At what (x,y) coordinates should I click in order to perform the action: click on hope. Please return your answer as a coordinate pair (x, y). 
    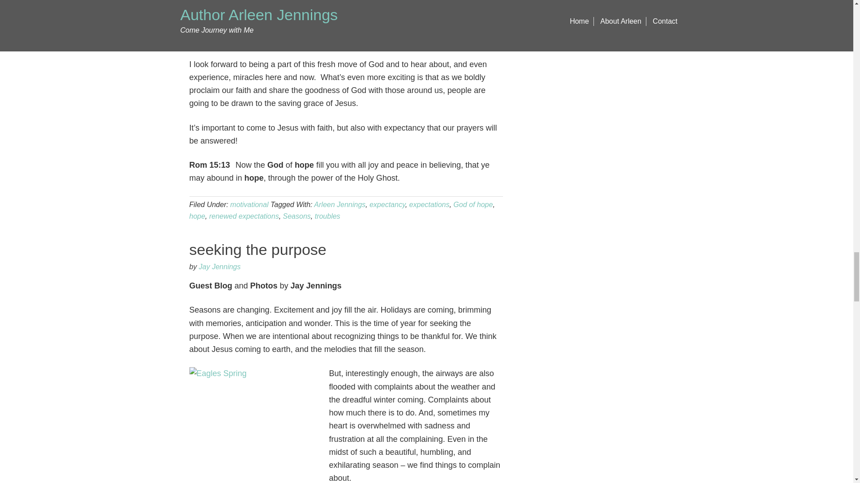
    Looking at the image, I should click on (197, 216).